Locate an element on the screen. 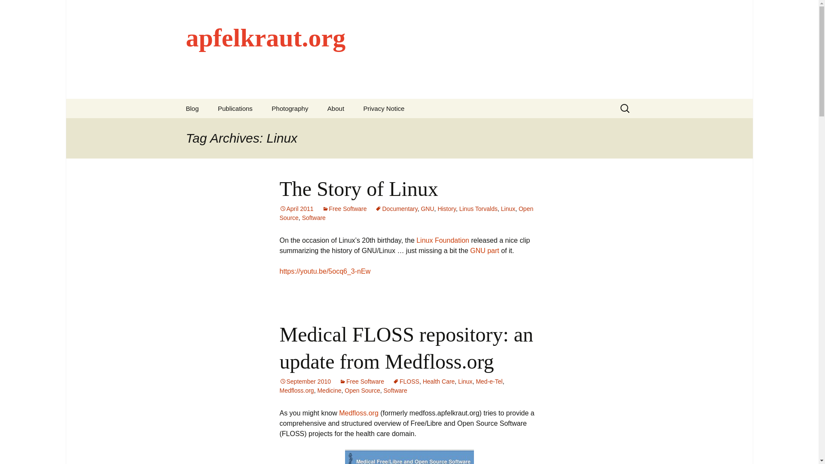 This screenshot has width=825, height=464. Medfloss.org is located at coordinates (359, 412).